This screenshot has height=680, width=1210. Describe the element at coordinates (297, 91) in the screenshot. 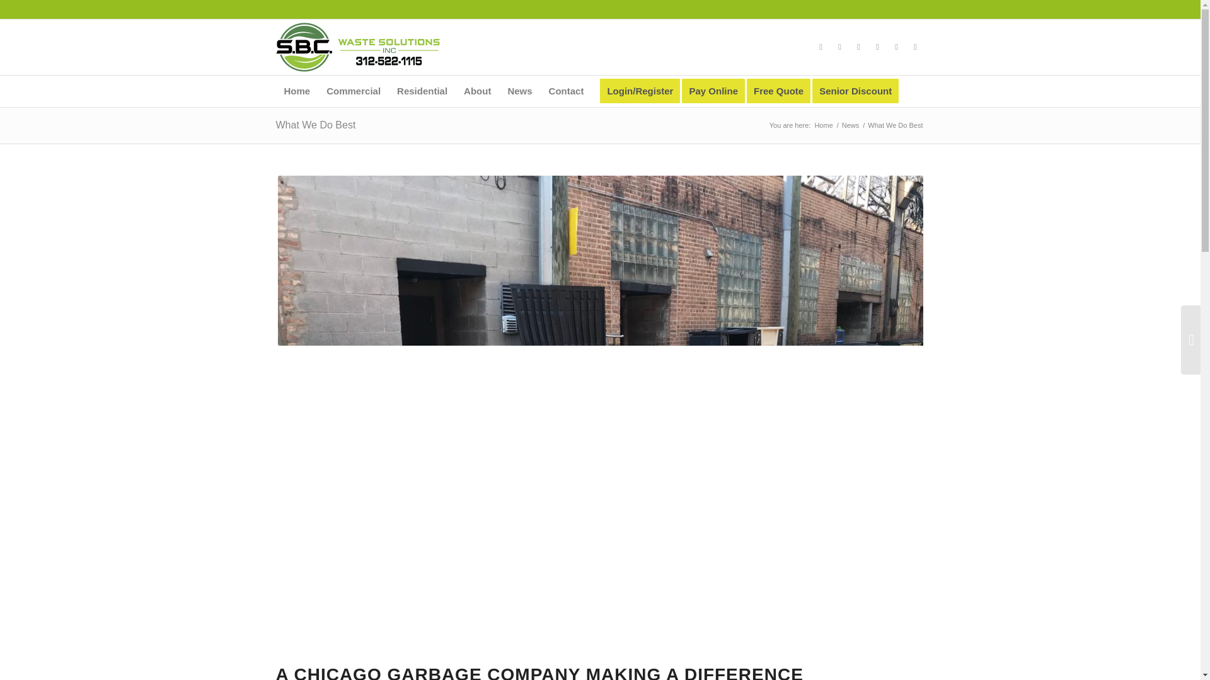

I see `Home` at that location.